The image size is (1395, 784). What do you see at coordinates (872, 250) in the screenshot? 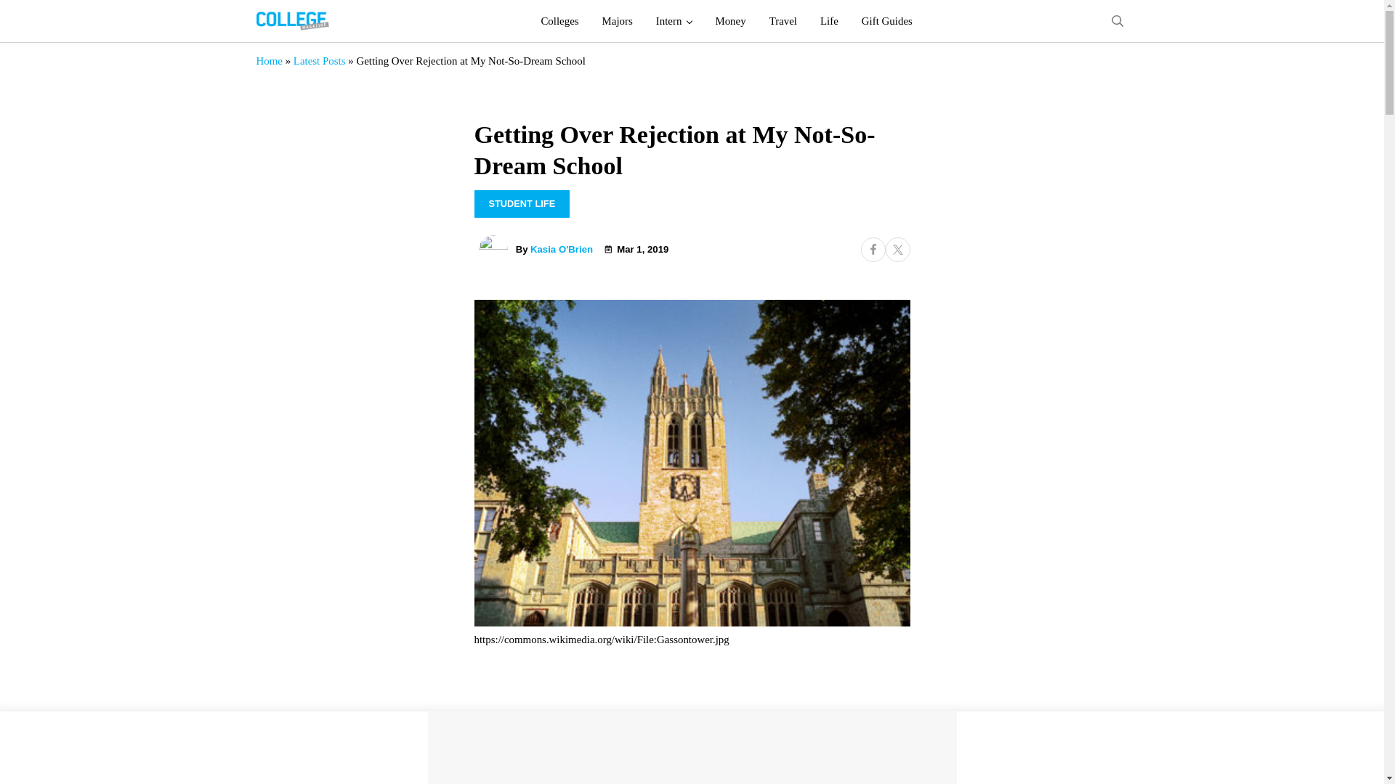
I see `Share on Facebook` at bounding box center [872, 250].